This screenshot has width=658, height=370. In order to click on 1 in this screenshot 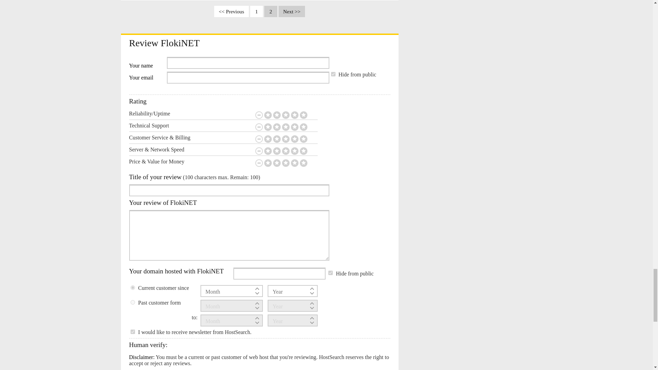, I will do `click(330, 273)`.